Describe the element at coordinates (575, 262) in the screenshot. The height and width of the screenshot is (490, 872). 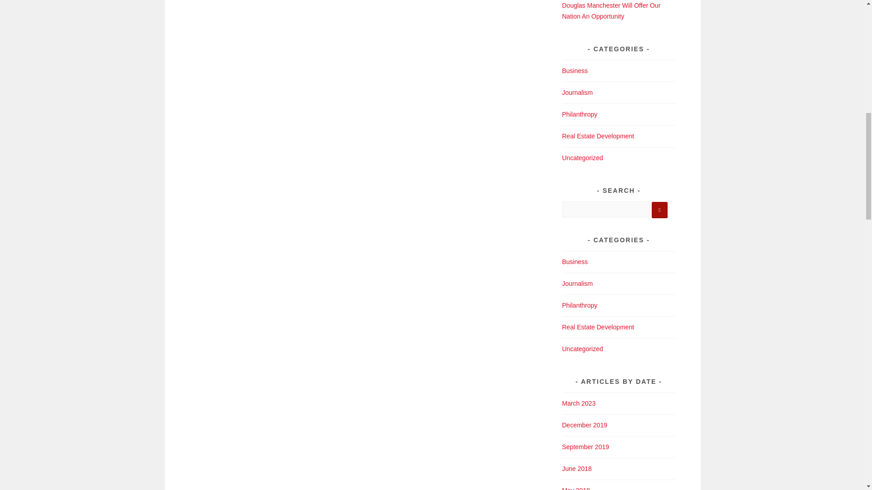
I see `Business` at that location.